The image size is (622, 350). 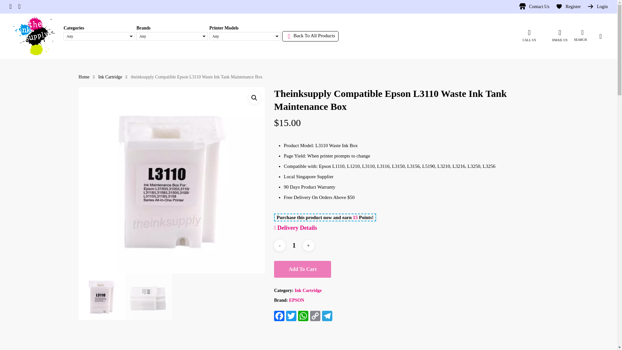 I want to click on Delivery Details, so click(x=568, y=6).